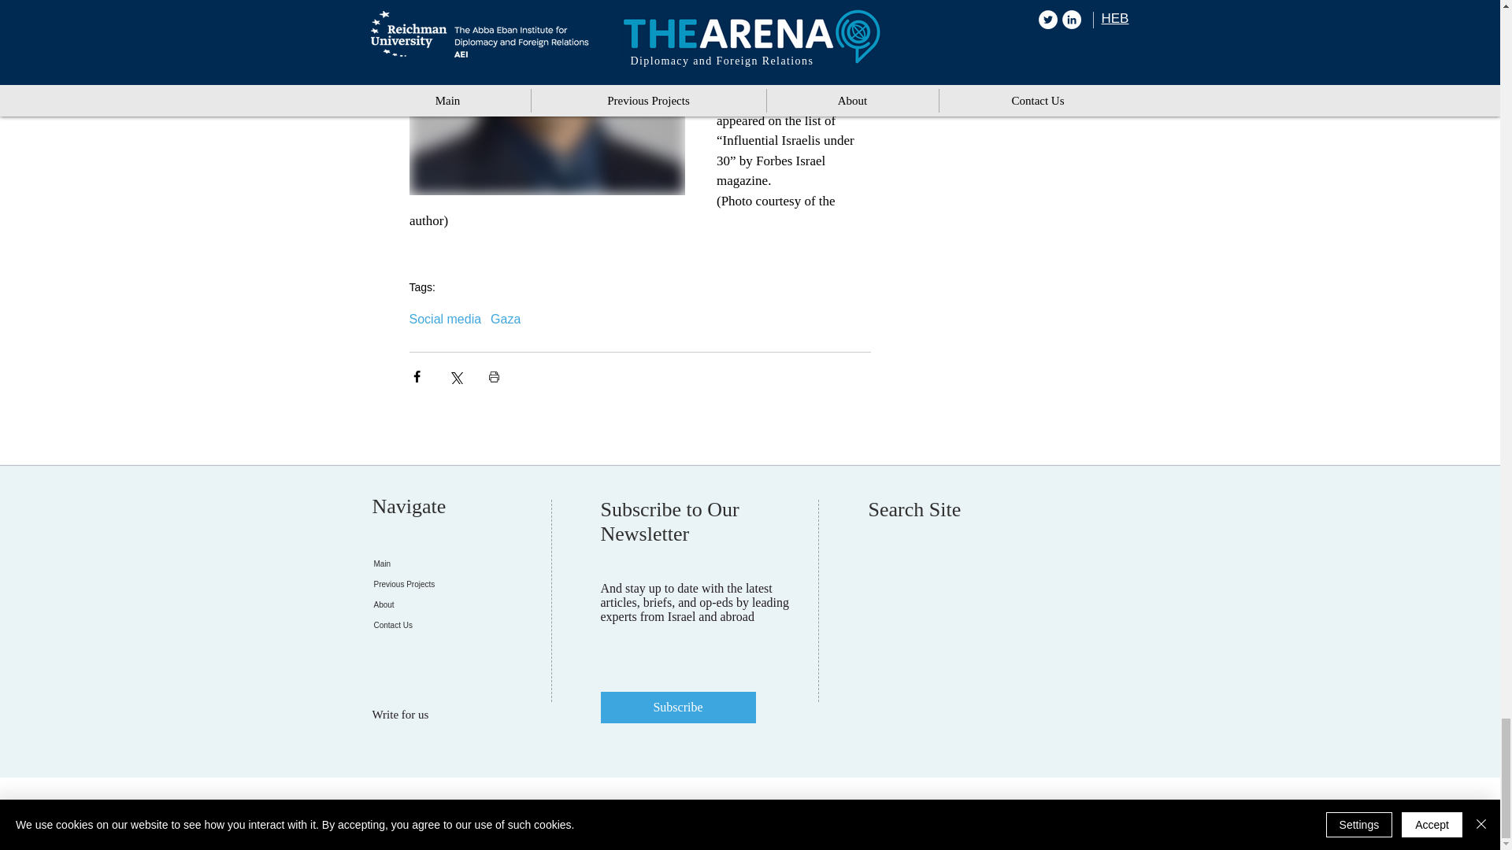  I want to click on Subscribe, so click(677, 708).